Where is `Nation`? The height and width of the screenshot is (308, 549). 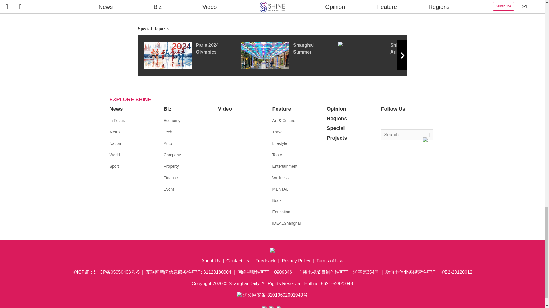
Nation is located at coordinates (115, 143).